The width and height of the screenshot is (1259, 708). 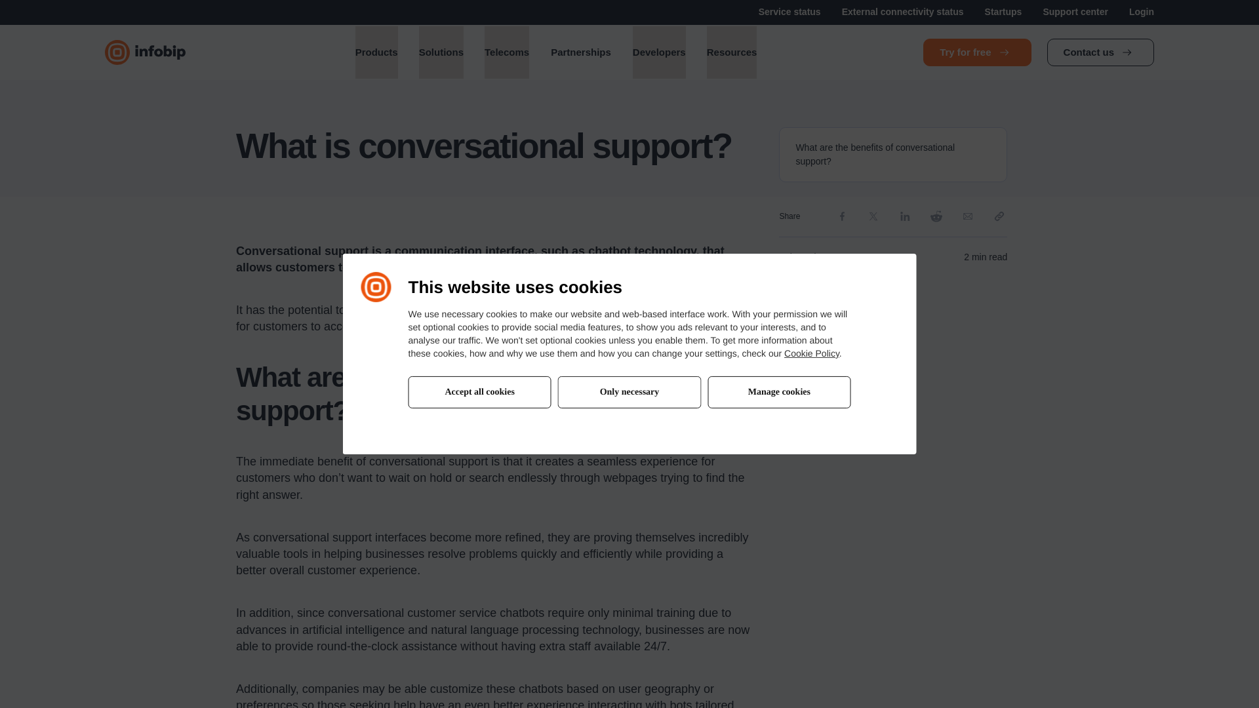 I want to click on Cookie Policy, so click(x=812, y=353).